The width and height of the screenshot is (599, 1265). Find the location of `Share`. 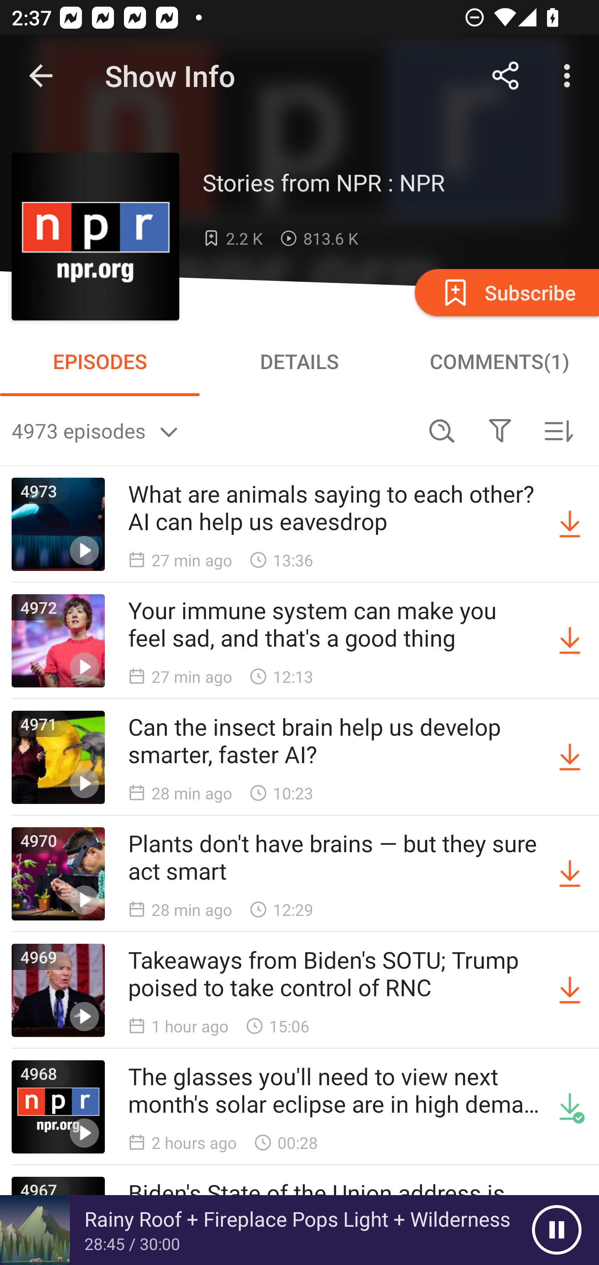

Share is located at coordinates (506, 76).